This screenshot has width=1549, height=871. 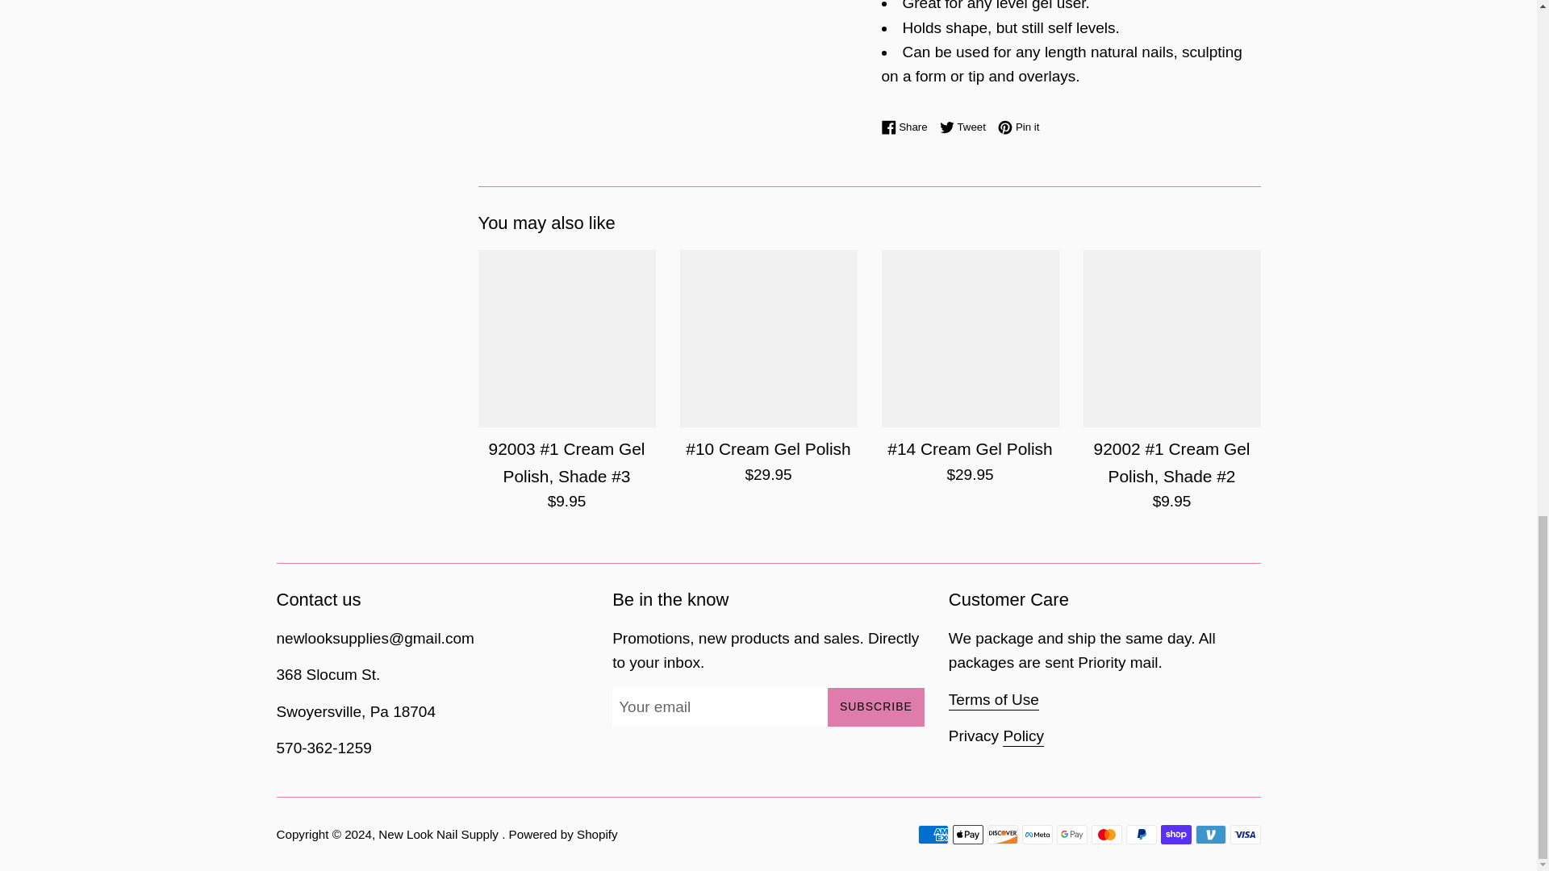 I want to click on Shop Pay, so click(x=876, y=706).